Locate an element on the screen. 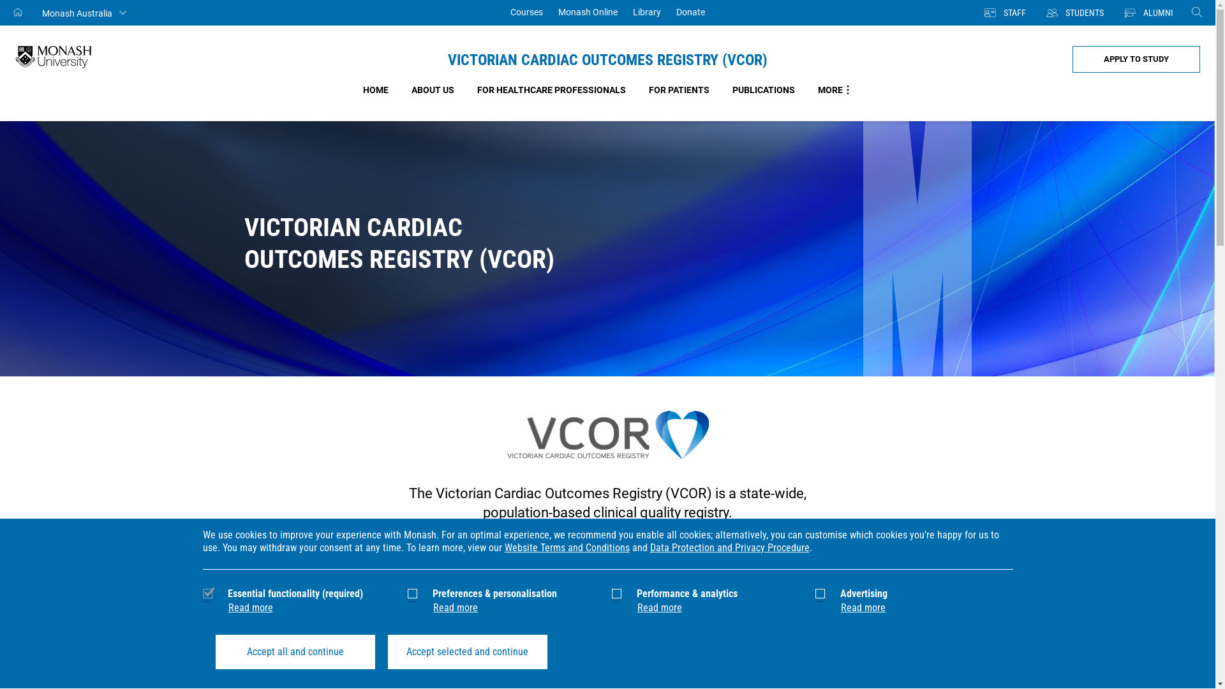 The height and width of the screenshot is (689, 1225). FOR HEALTHCARE PROFESSIONALS is located at coordinates (551, 90).